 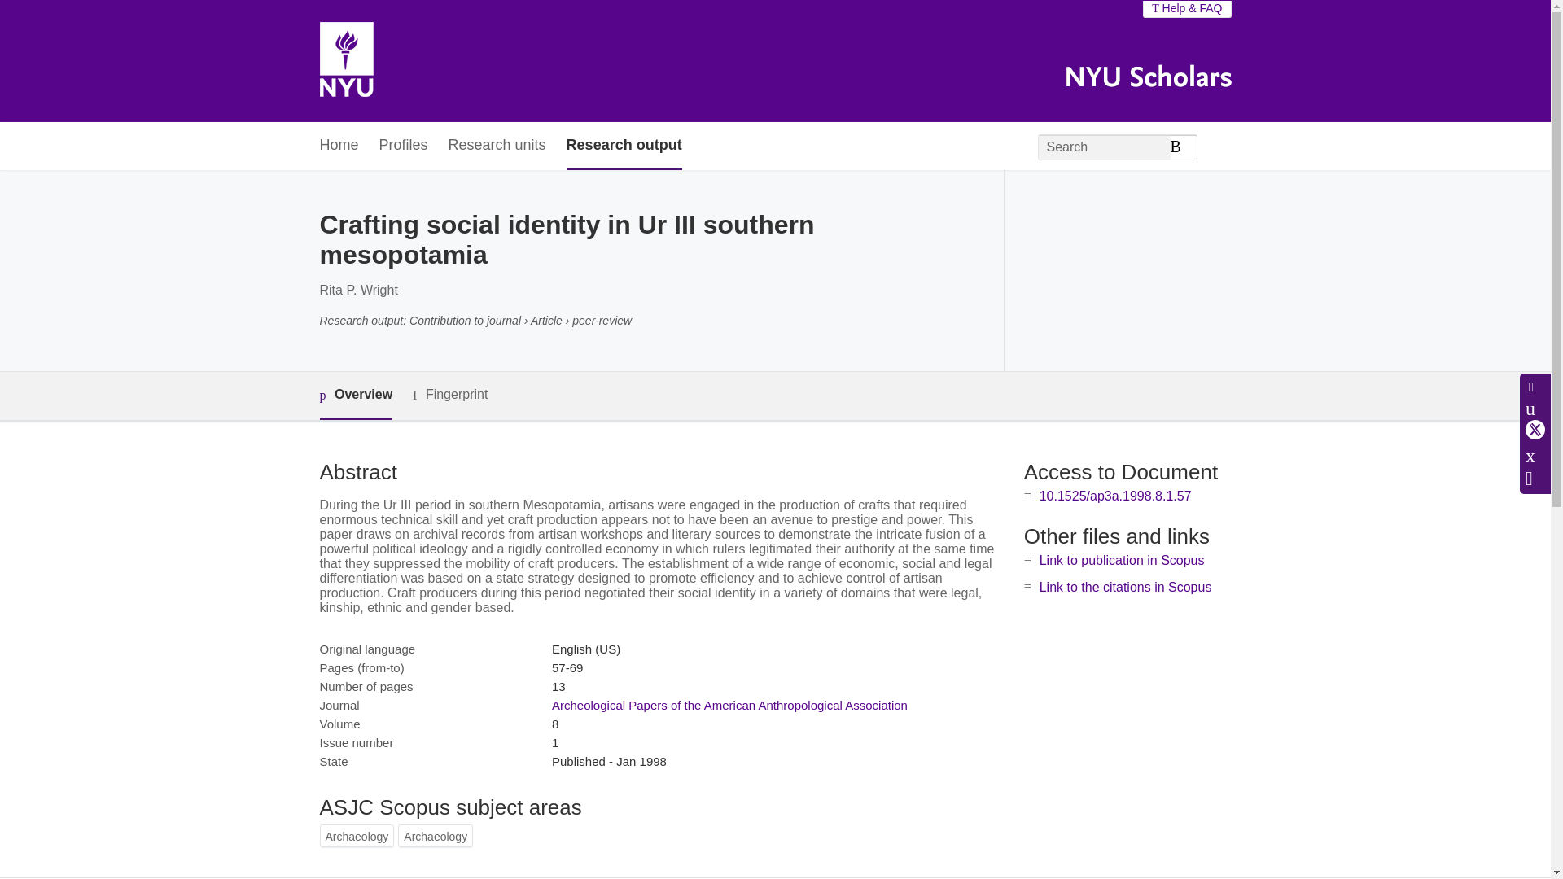 I want to click on Link to the citations in Scopus, so click(x=1125, y=587).